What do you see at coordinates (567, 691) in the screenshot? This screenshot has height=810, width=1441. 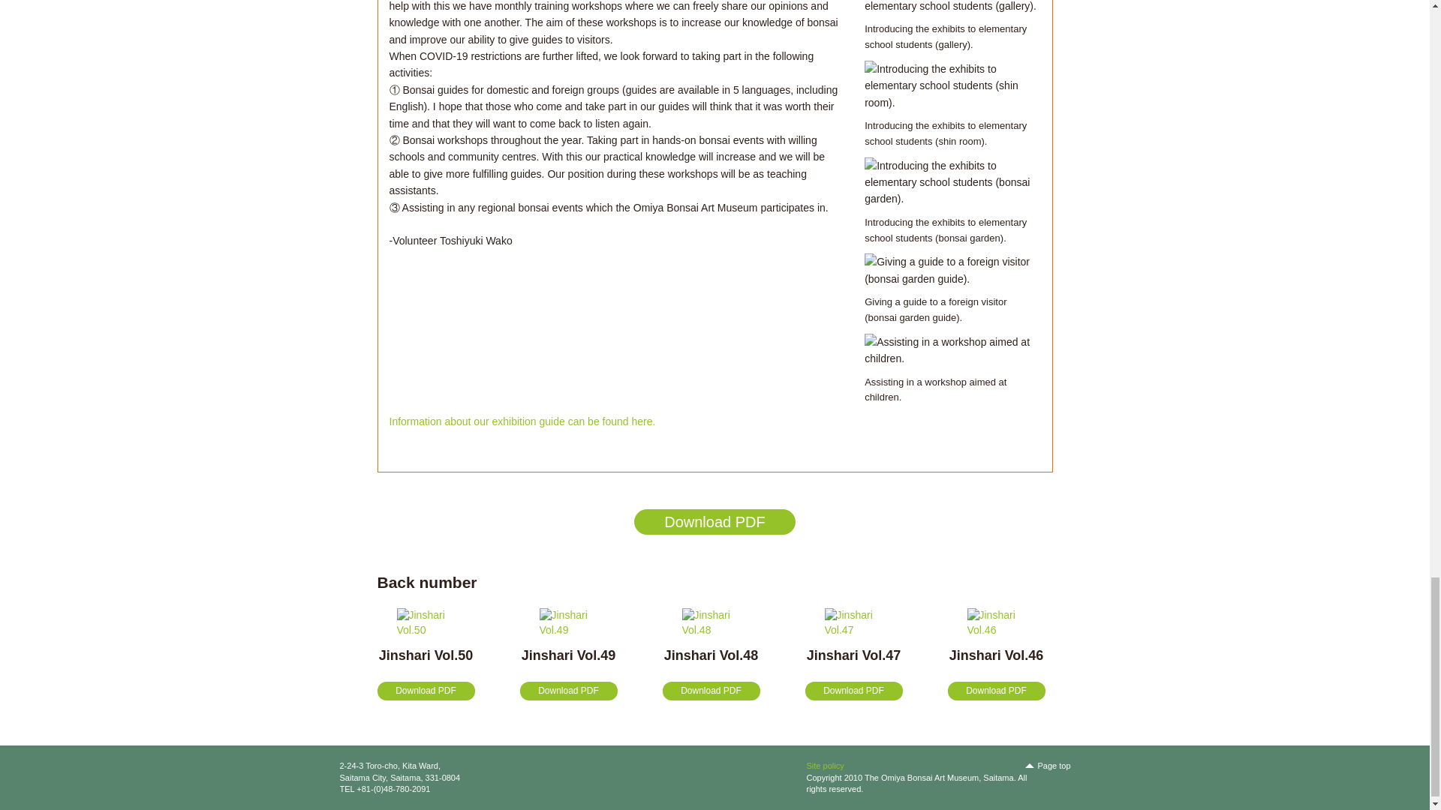 I see `Download PDF` at bounding box center [567, 691].